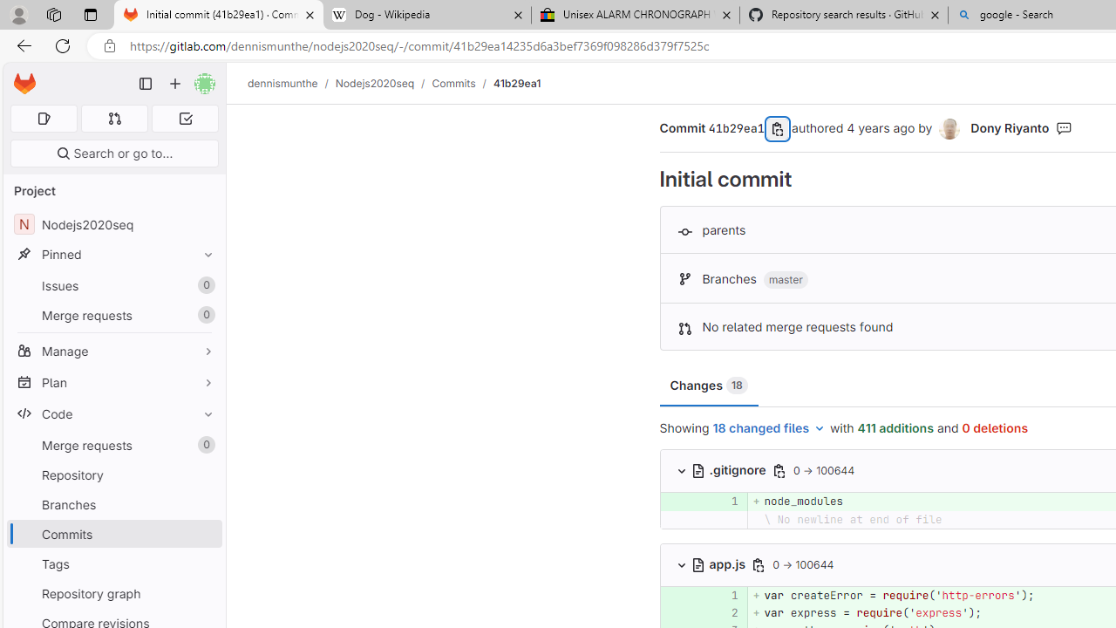  Describe the element at coordinates (185, 119) in the screenshot. I see `To-Do list 0` at that location.